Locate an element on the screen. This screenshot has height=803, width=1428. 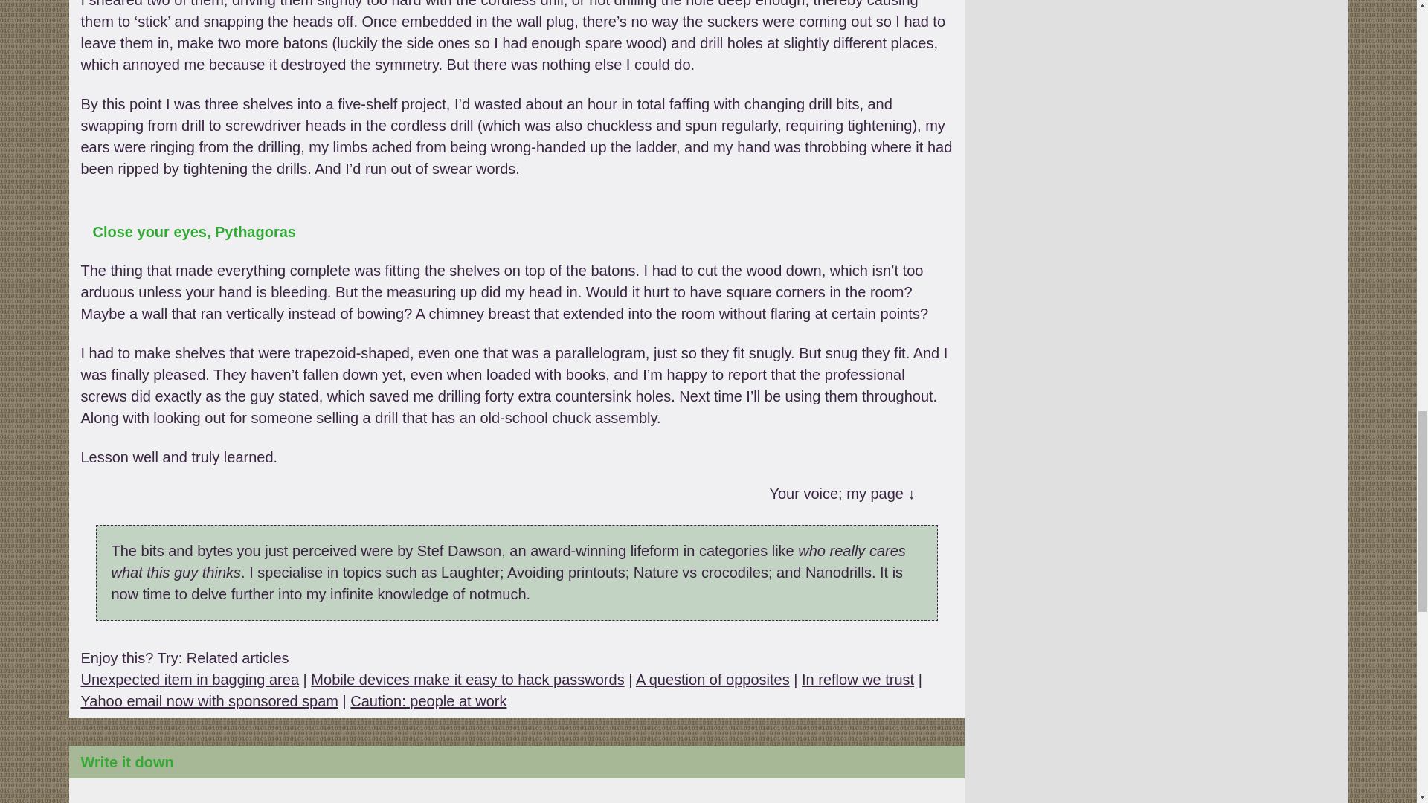
Yahoo email now with sponsored spam is located at coordinates (208, 700).